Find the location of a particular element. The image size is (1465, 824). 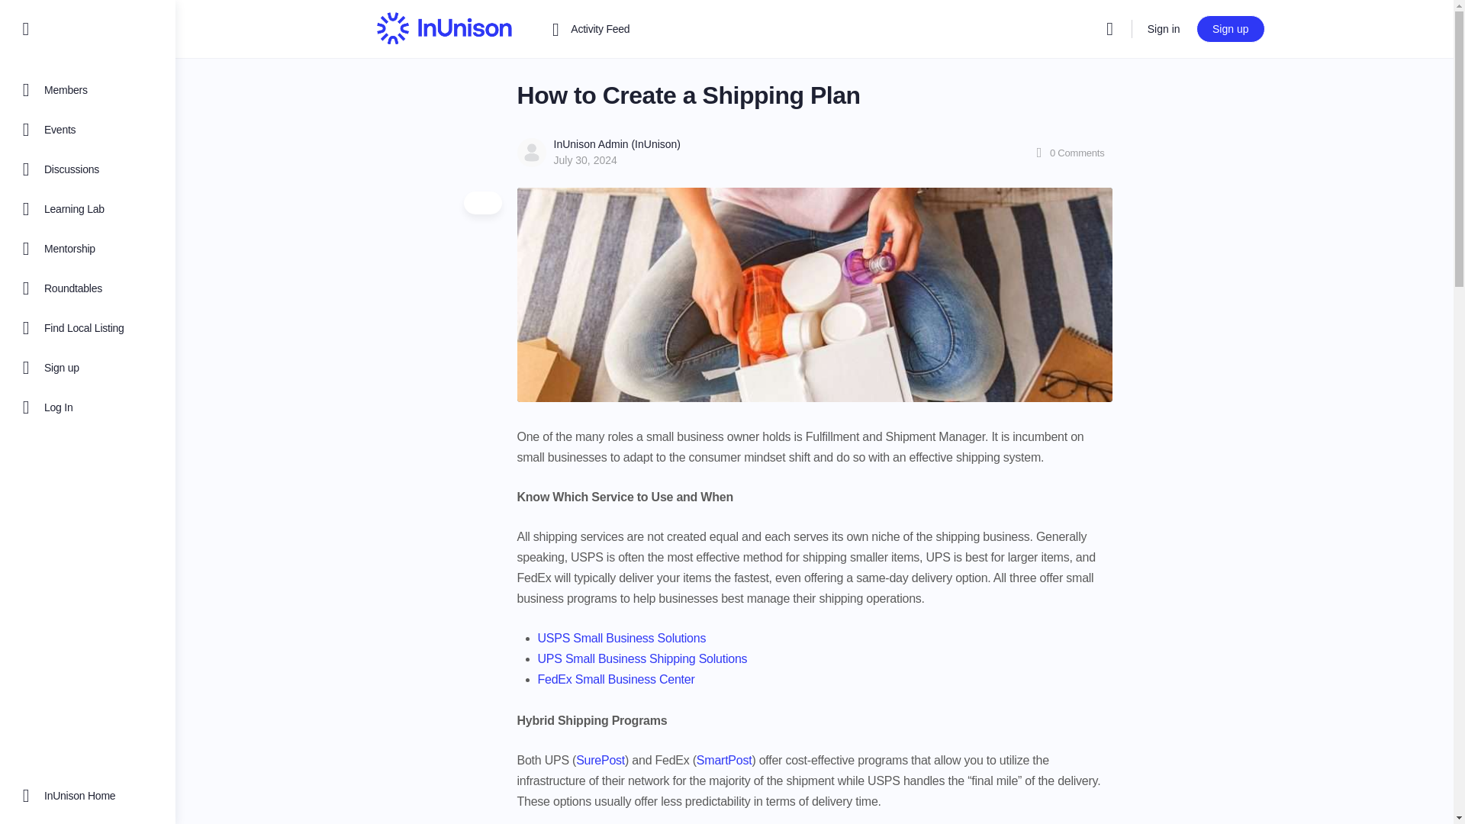

Discussions is located at coordinates (88, 169).